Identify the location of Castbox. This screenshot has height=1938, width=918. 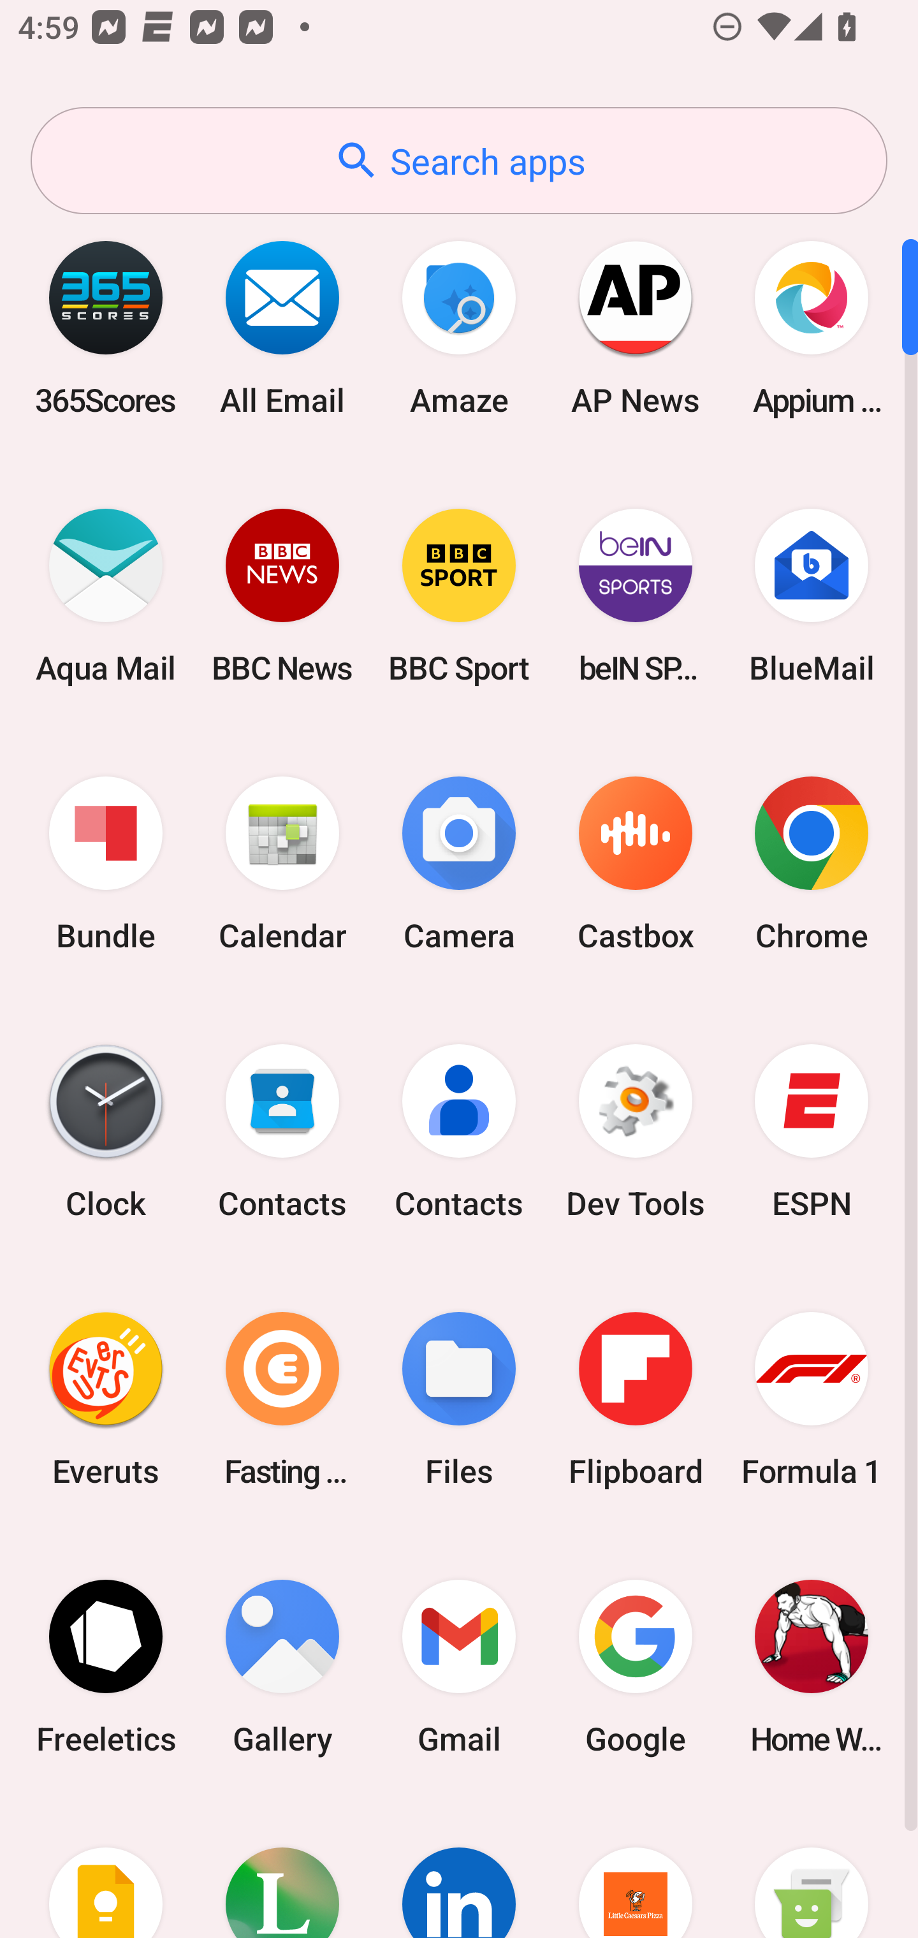
(635, 864).